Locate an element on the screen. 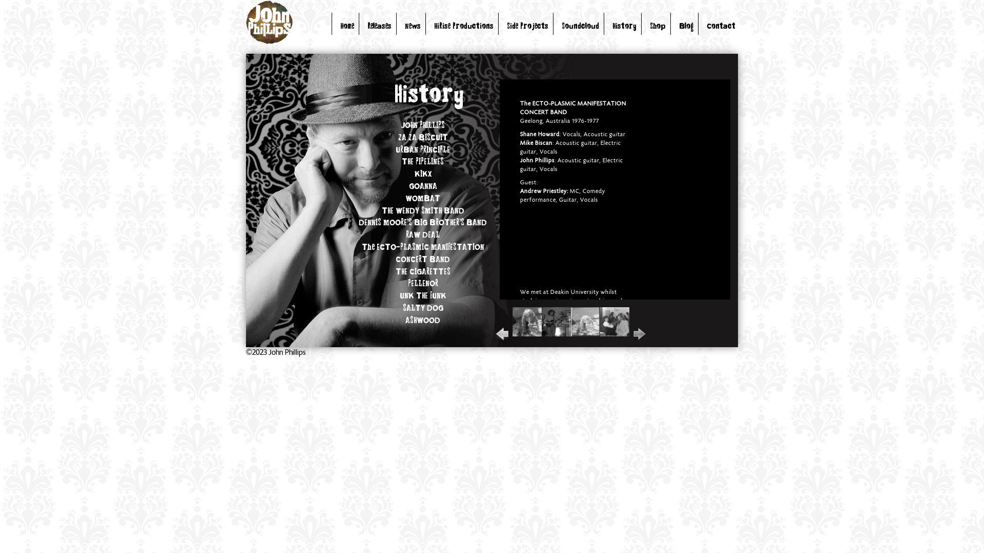 The width and height of the screenshot is (984, 553). THE CIGARETTES is located at coordinates (423, 272).